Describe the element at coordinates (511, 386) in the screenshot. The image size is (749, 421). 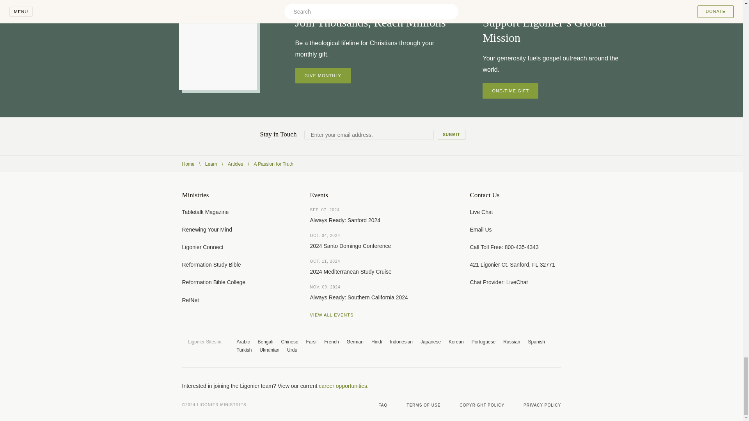
I see `X` at that location.